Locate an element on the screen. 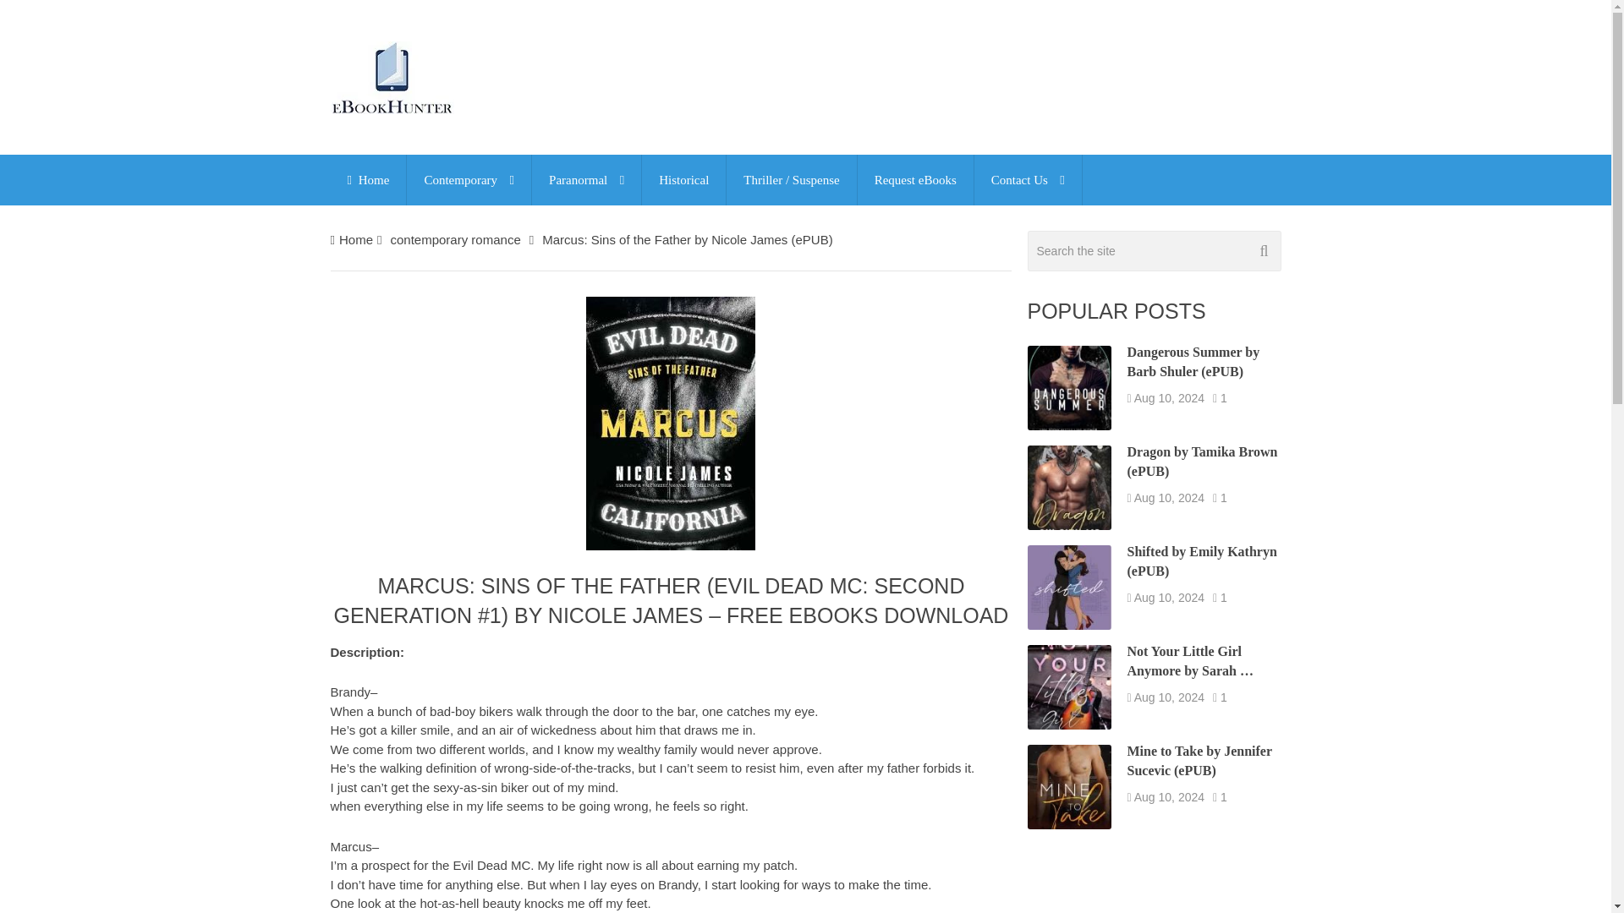 This screenshot has height=913, width=1624. Contact Us is located at coordinates (1028, 179).